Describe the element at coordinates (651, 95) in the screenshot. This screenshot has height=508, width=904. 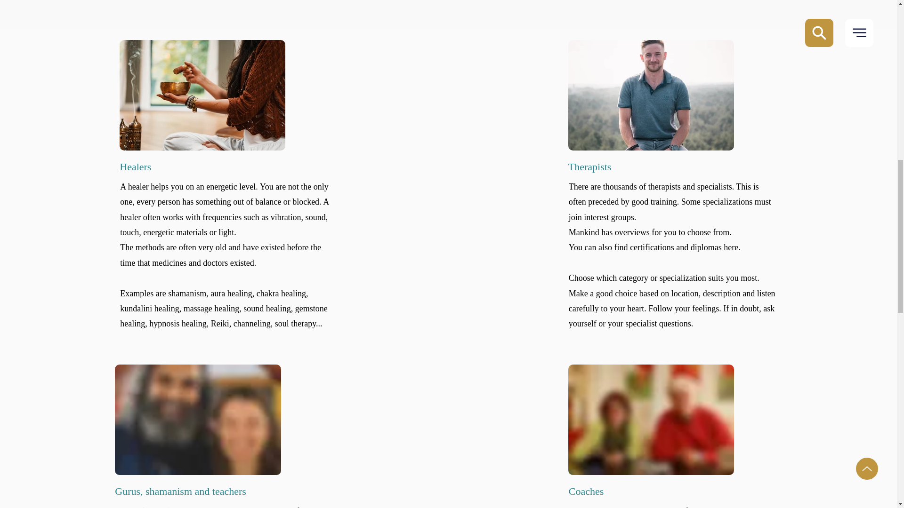
I see `Find a Therapist` at that location.